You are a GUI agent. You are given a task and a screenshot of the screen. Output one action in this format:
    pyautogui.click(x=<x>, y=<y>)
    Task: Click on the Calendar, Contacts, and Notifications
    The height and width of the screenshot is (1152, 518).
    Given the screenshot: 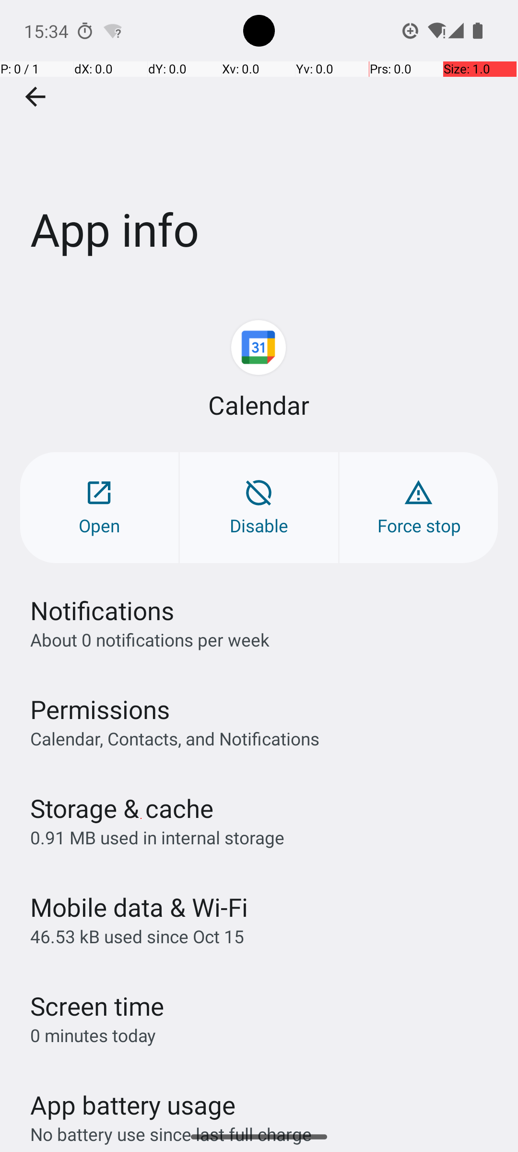 What is the action you would take?
    pyautogui.click(x=175, y=738)
    